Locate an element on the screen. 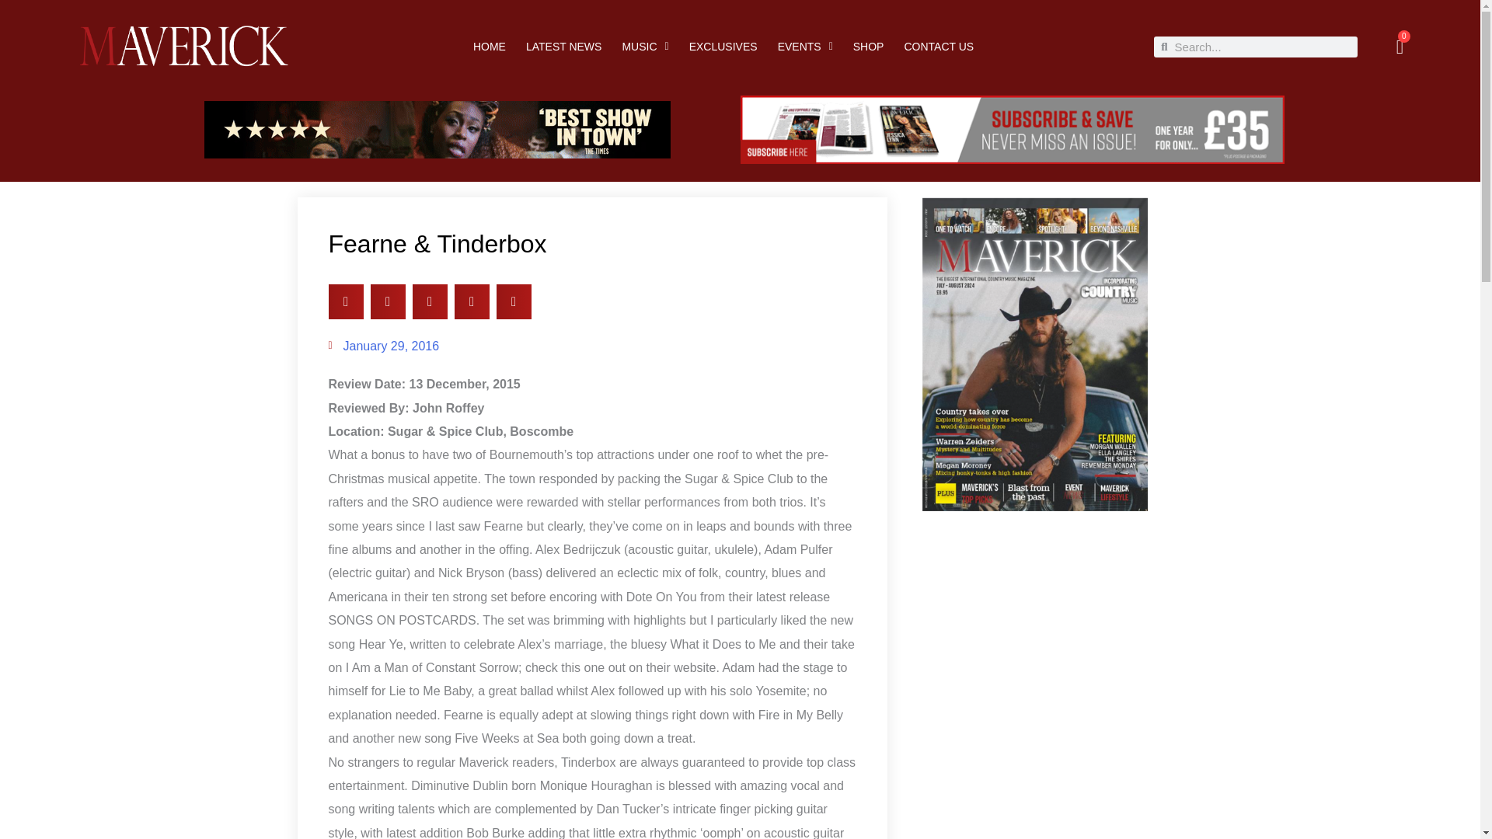 The height and width of the screenshot is (839, 1492). MUSIC is located at coordinates (805, 47).